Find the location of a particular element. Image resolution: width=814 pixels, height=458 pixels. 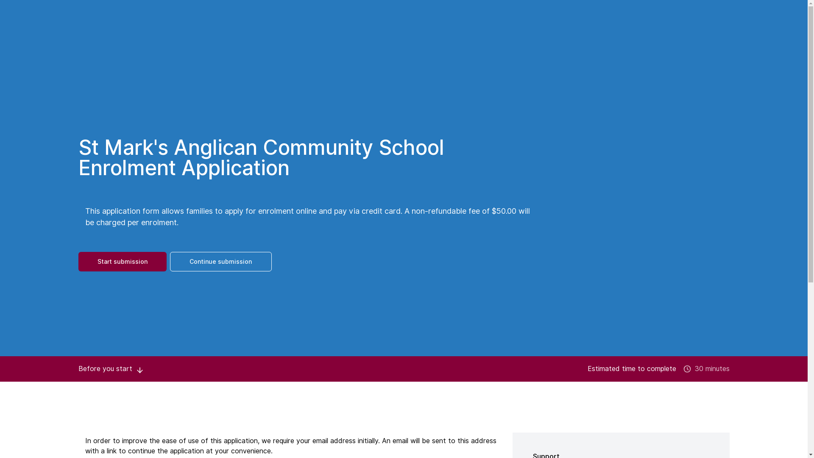

Start submission is located at coordinates (122, 262).